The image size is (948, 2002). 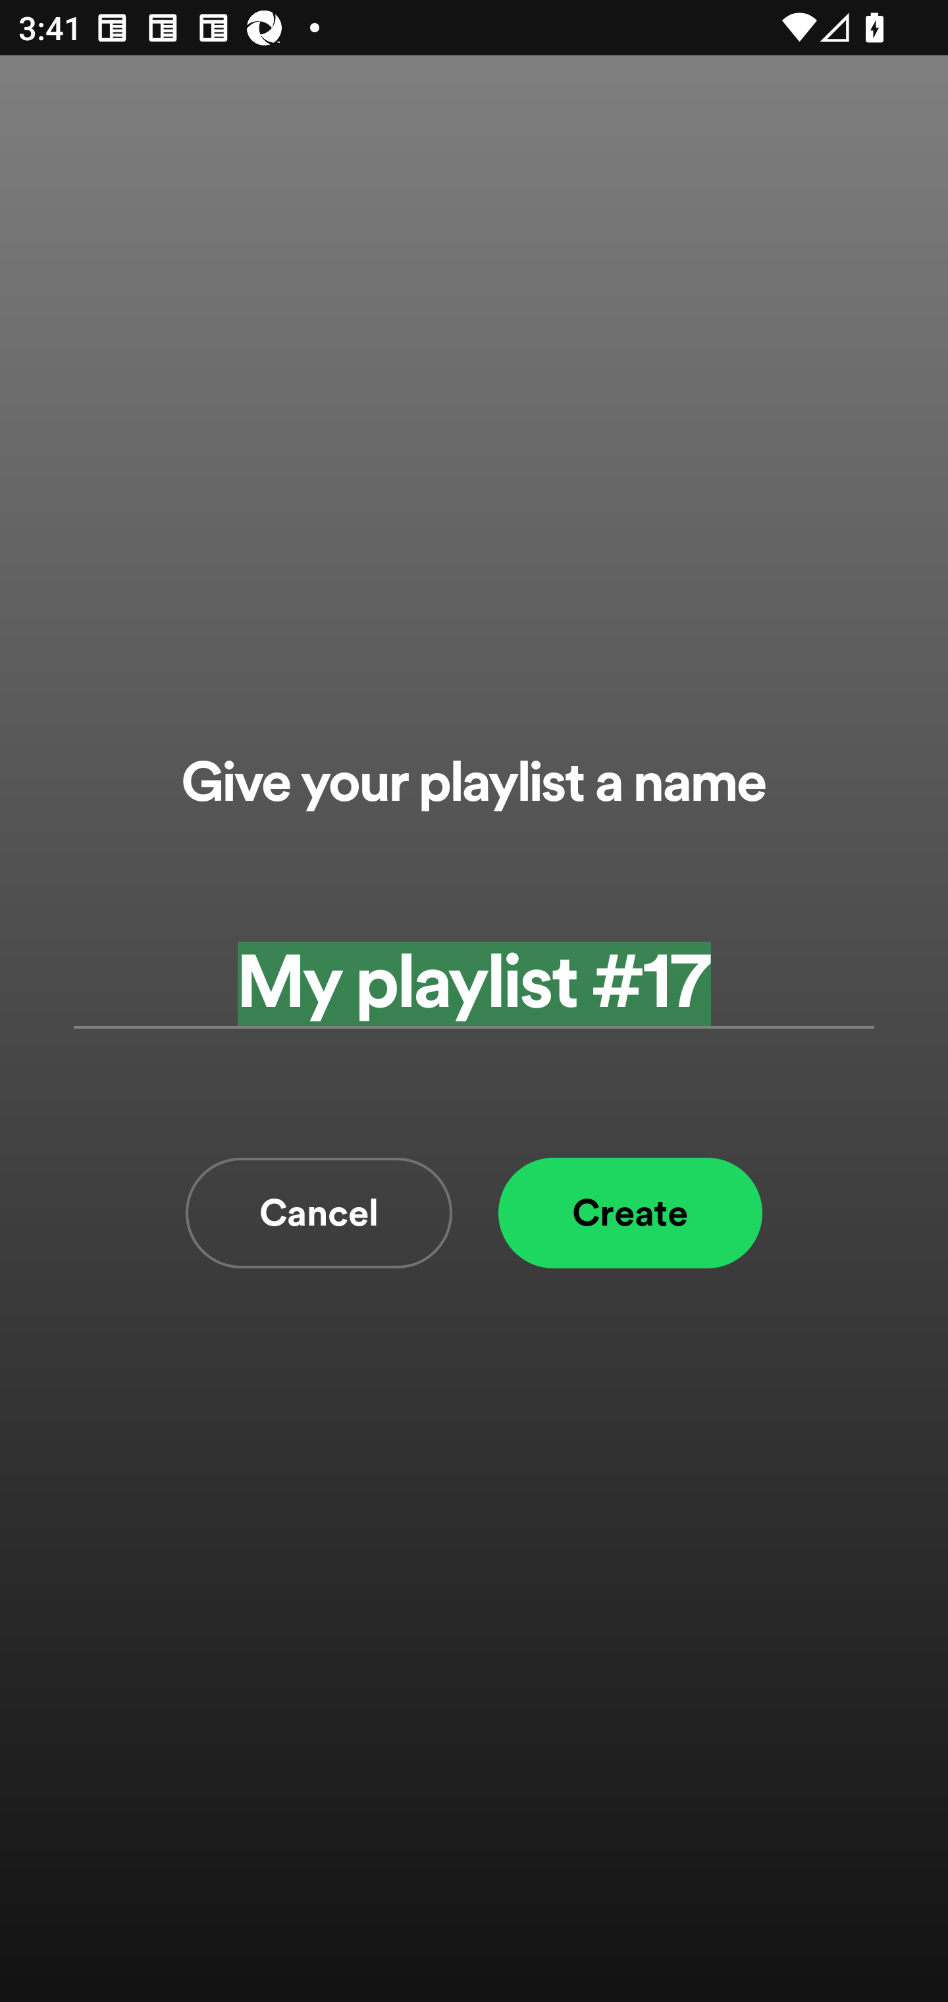 I want to click on My playlist #17 Add a playlist name, so click(x=474, y=983).